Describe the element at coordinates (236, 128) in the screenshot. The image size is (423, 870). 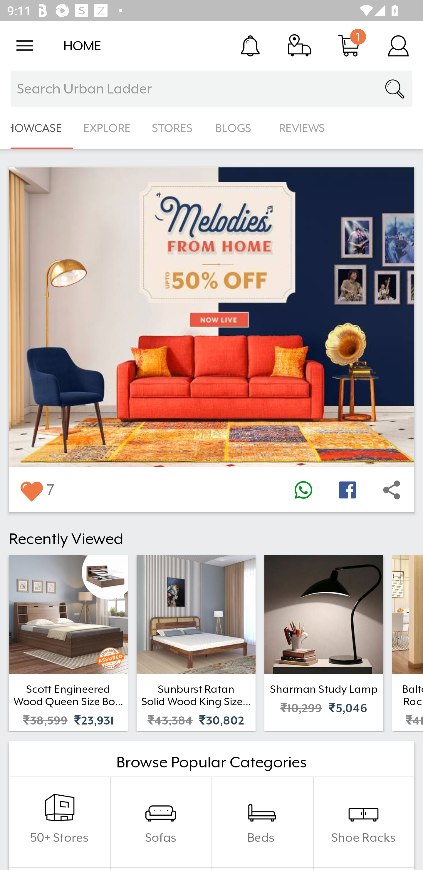
I see `BLOGS` at that location.